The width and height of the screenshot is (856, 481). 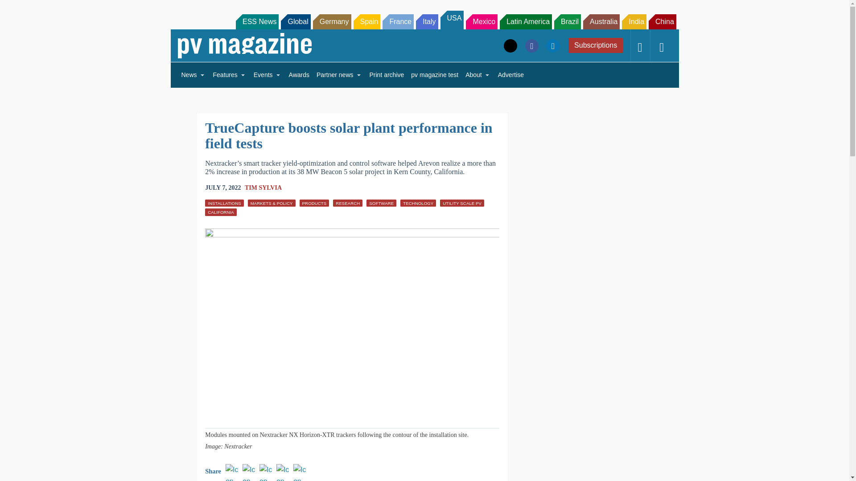 What do you see at coordinates (398, 21) in the screenshot?
I see `France` at bounding box center [398, 21].